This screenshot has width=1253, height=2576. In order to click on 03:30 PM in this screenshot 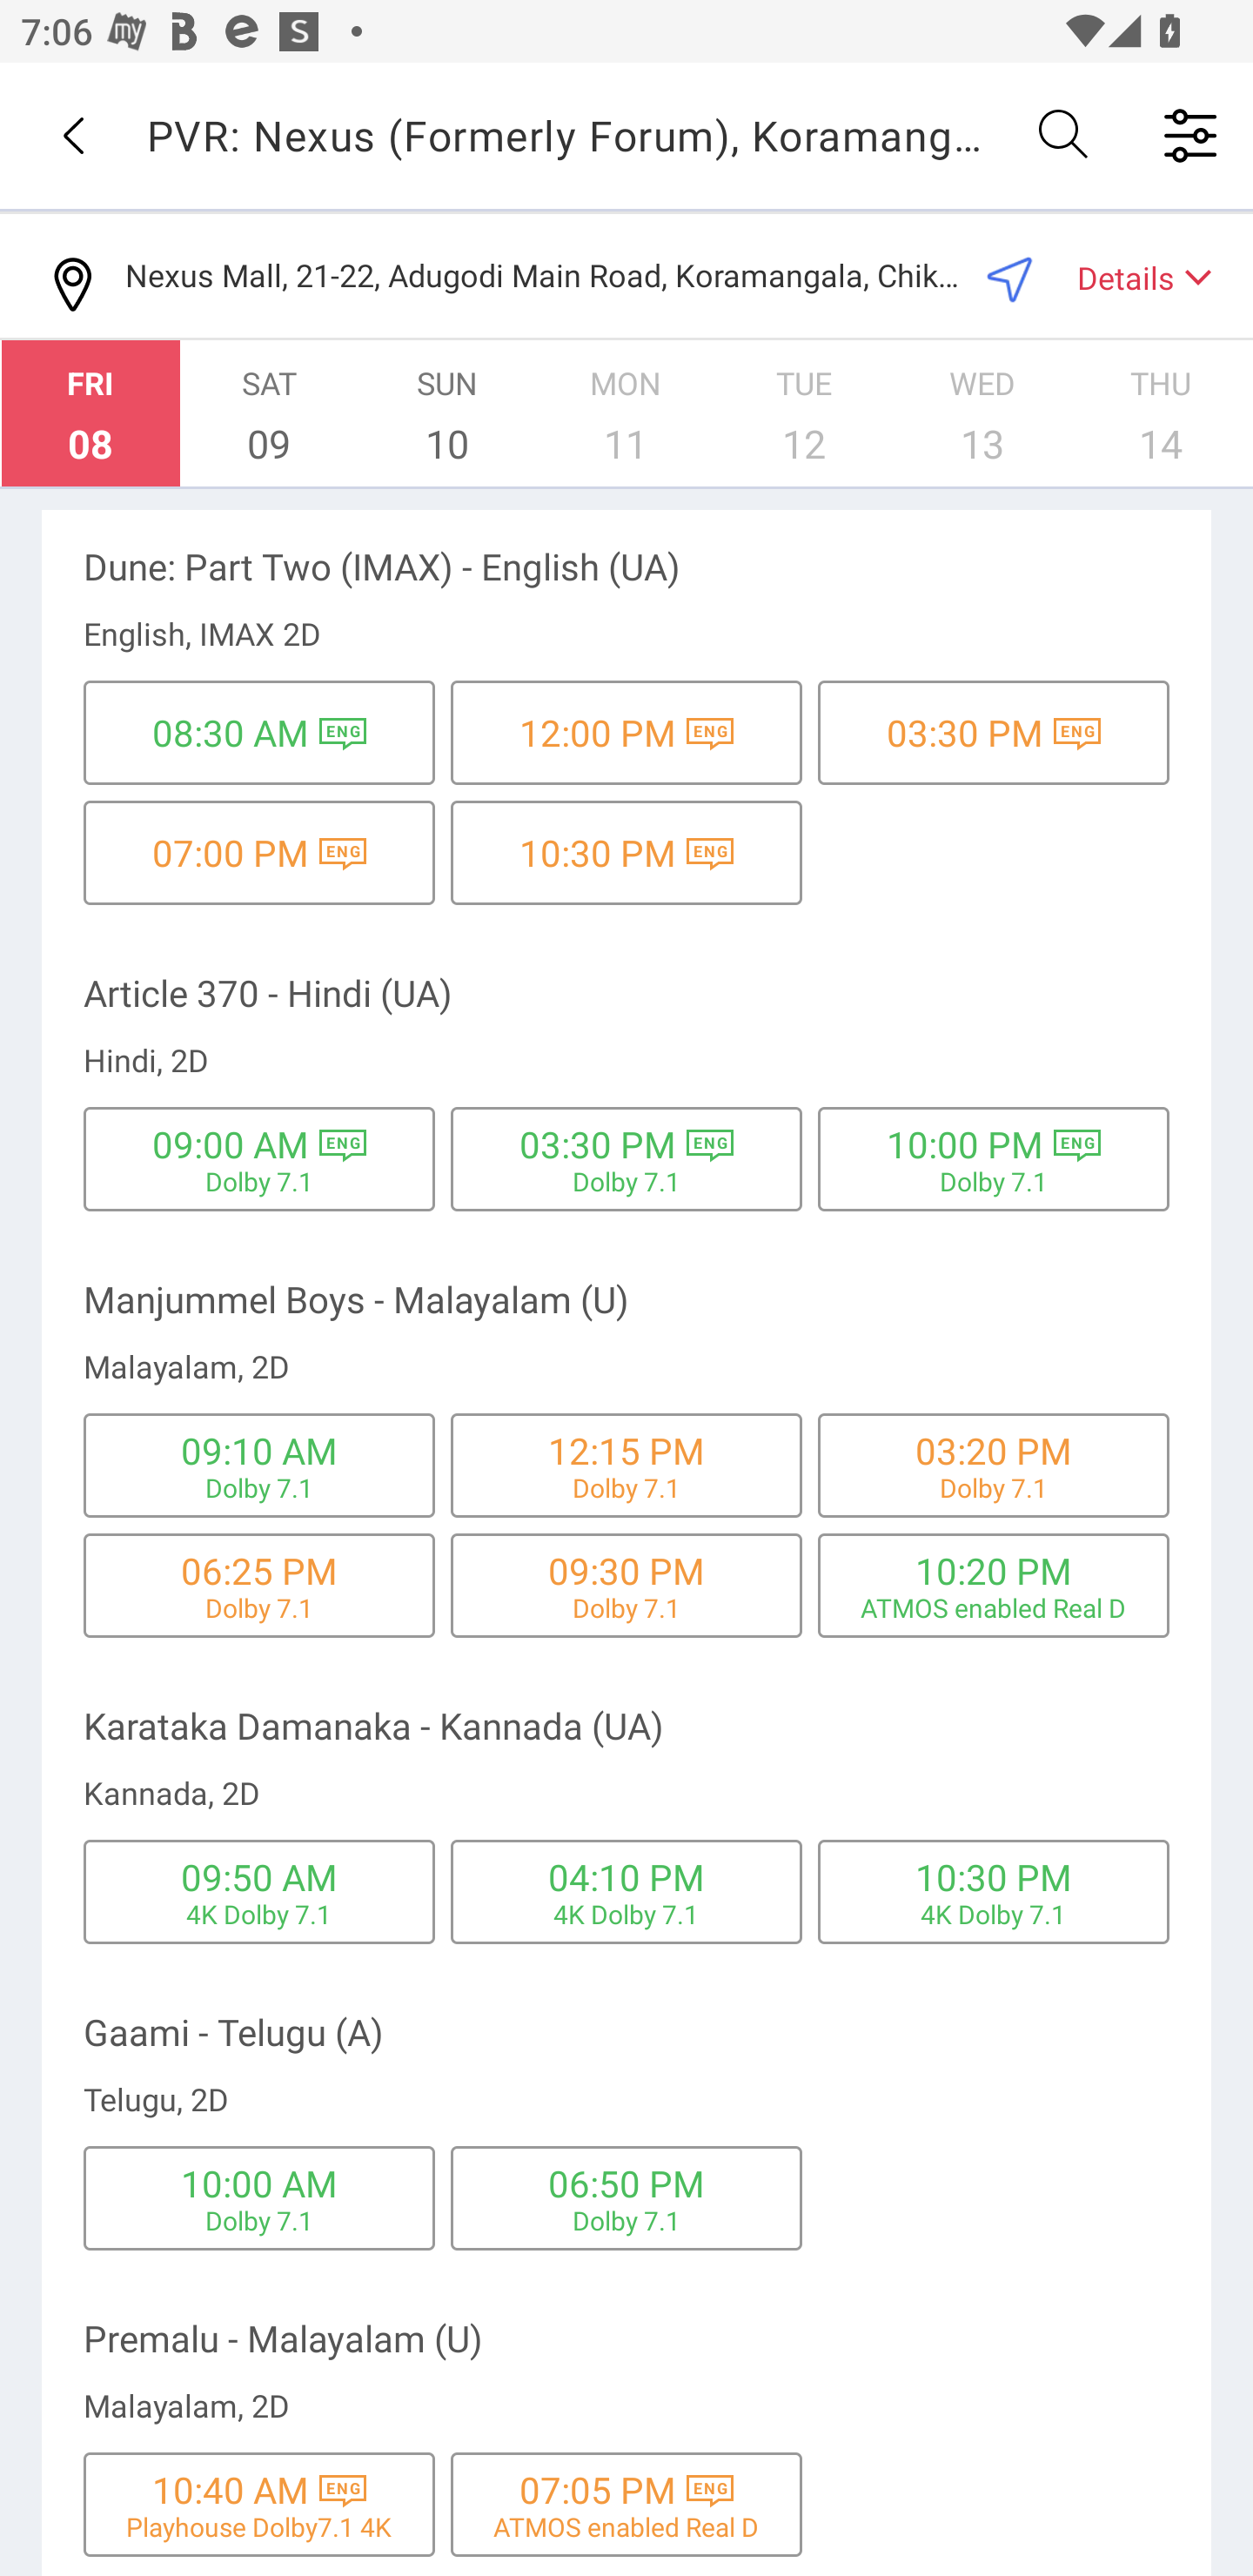, I will do `click(965, 733)`.